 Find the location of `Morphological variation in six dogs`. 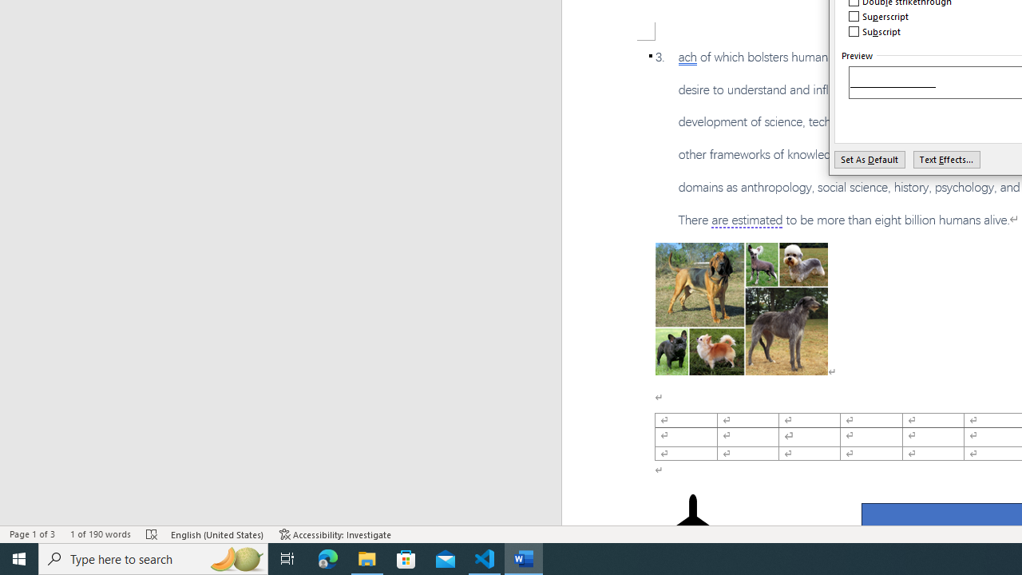

Morphological variation in six dogs is located at coordinates (741, 308).